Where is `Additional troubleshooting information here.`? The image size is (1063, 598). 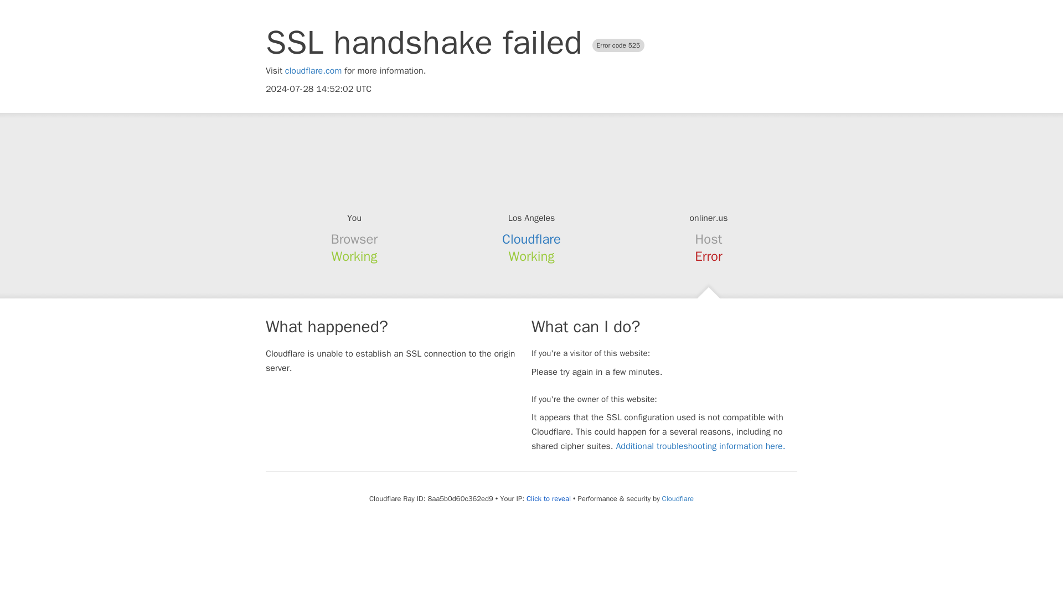
Additional troubleshooting information here. is located at coordinates (700, 446).